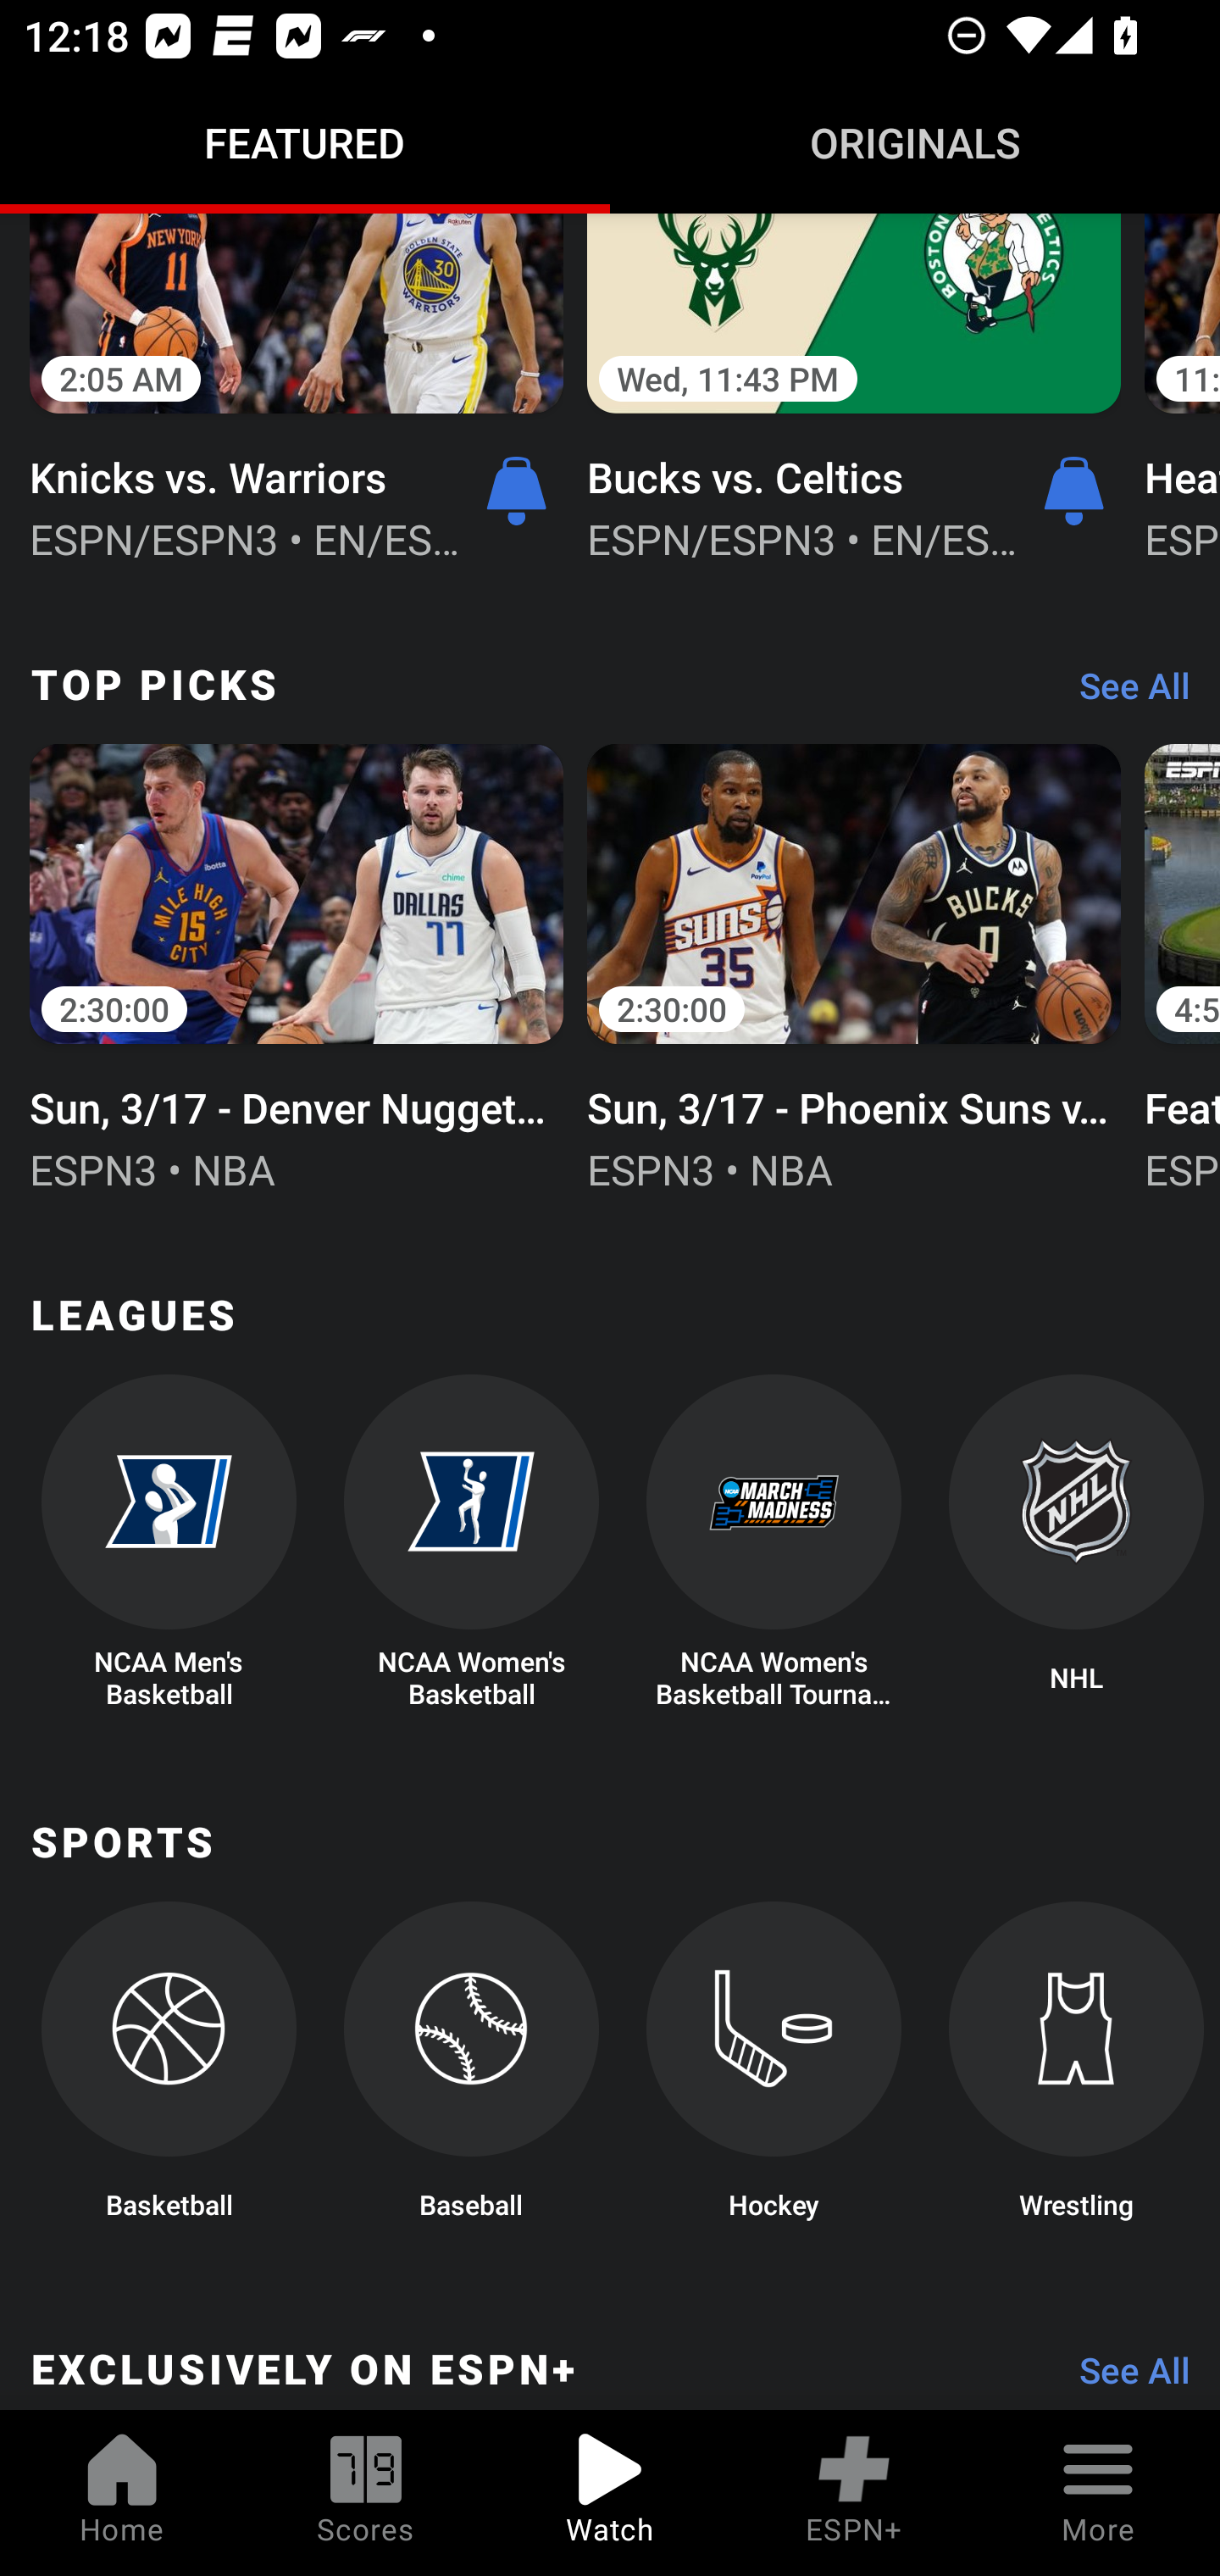 The width and height of the screenshot is (1220, 2576). Describe the element at coordinates (122, 2493) in the screenshot. I see `Home` at that location.